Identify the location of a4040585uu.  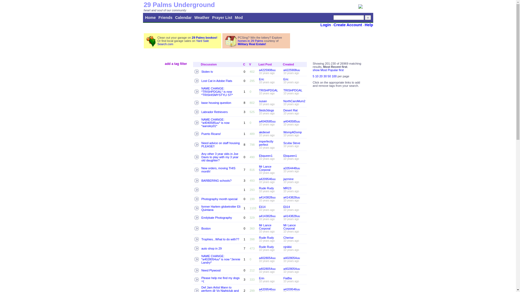
(267, 121).